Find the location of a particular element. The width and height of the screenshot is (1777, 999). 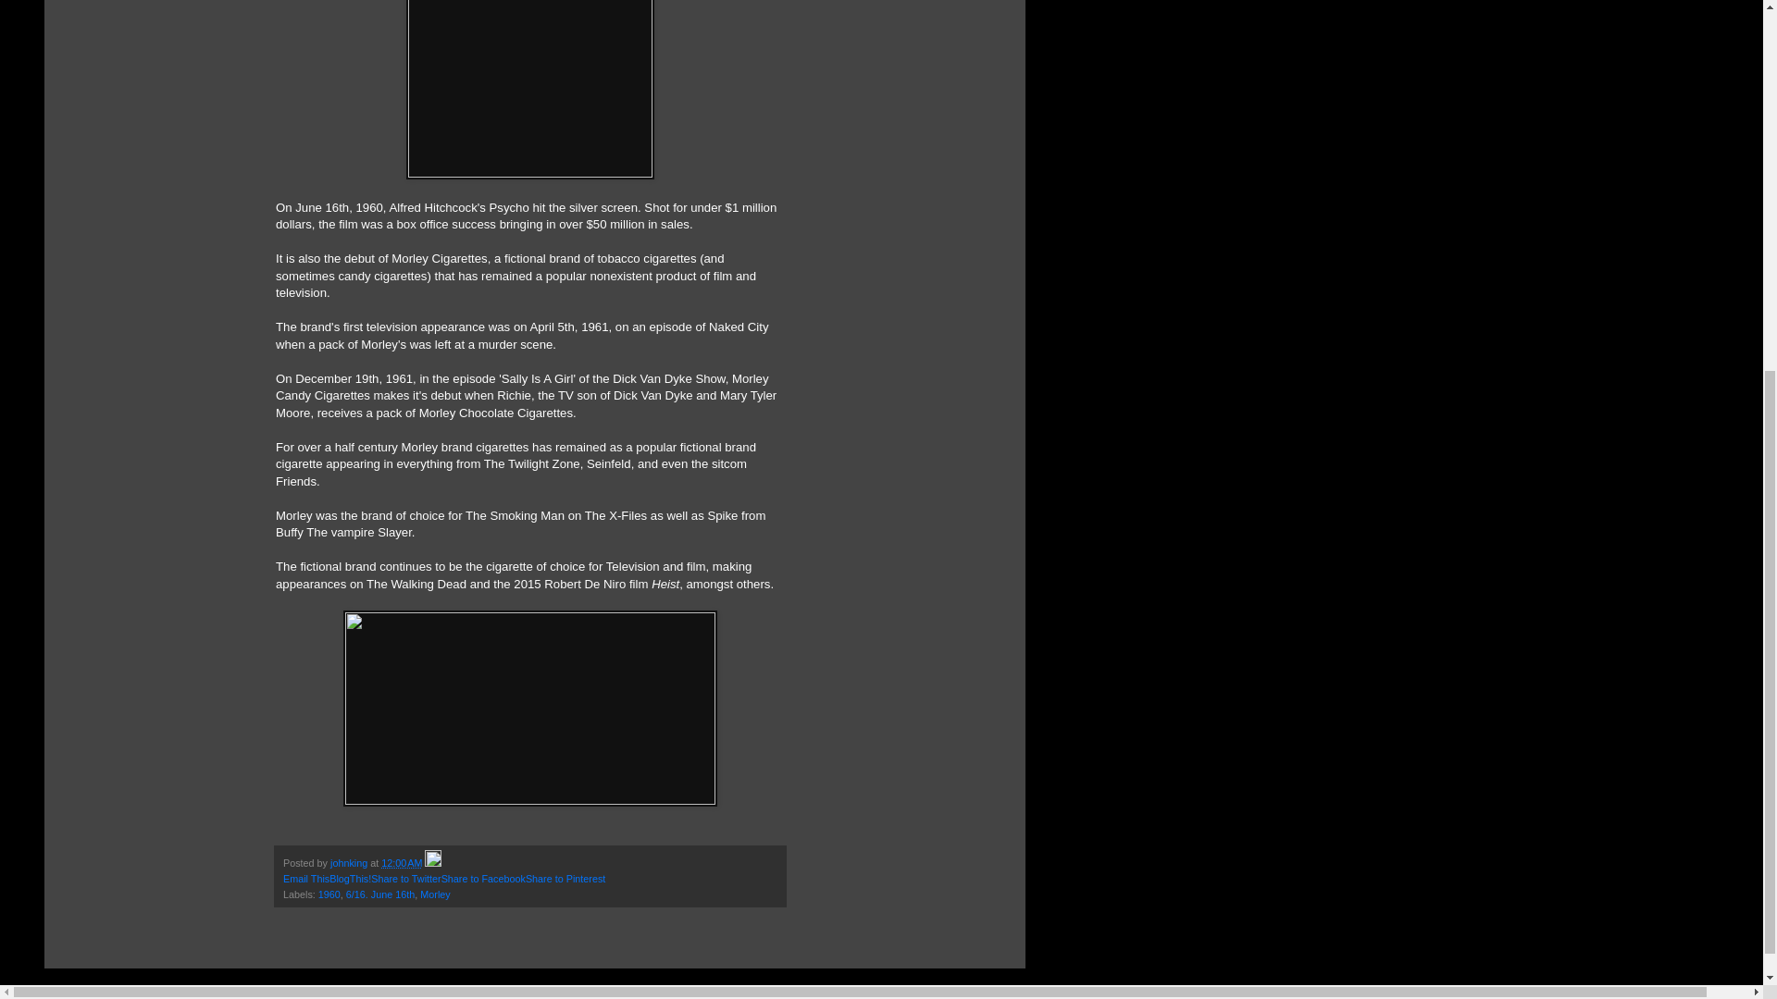

Edit Post is located at coordinates (432, 862).